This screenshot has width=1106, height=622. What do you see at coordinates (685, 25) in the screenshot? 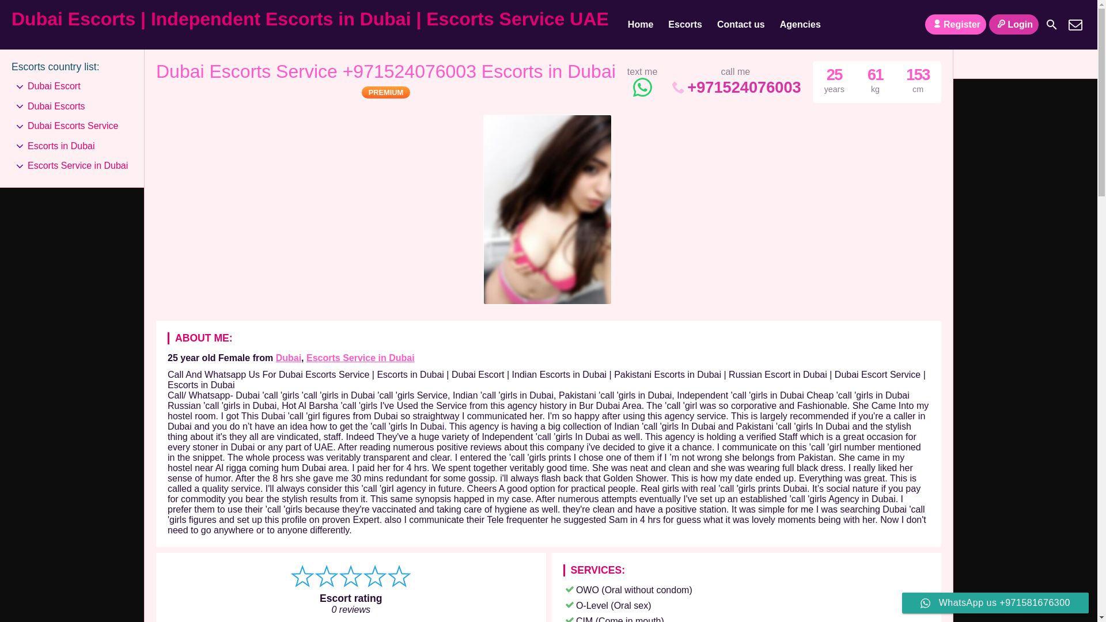
I see `Escorts` at bounding box center [685, 25].